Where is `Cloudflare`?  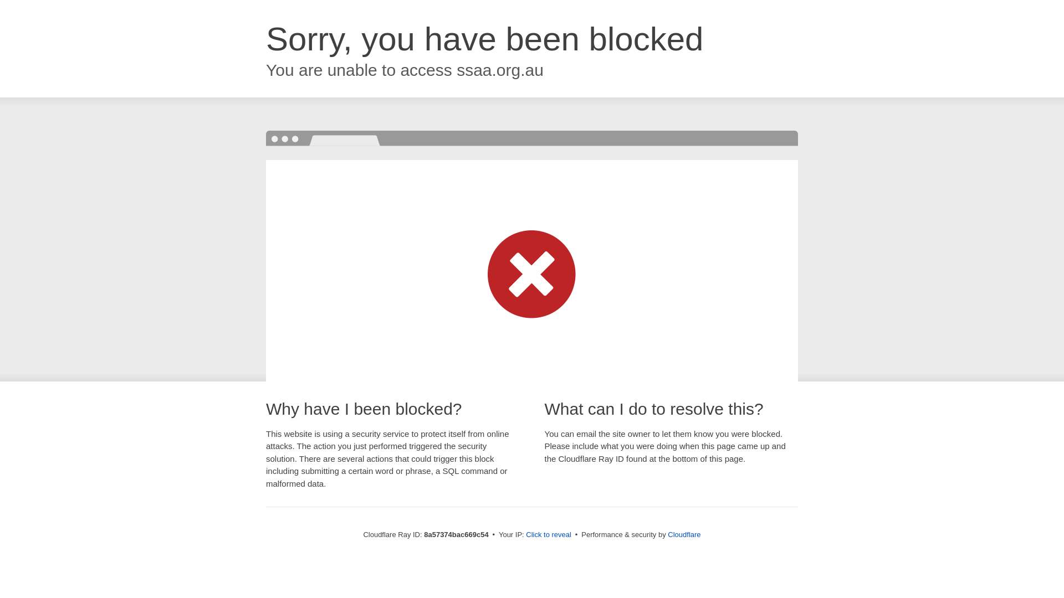
Cloudflare is located at coordinates (684, 534).